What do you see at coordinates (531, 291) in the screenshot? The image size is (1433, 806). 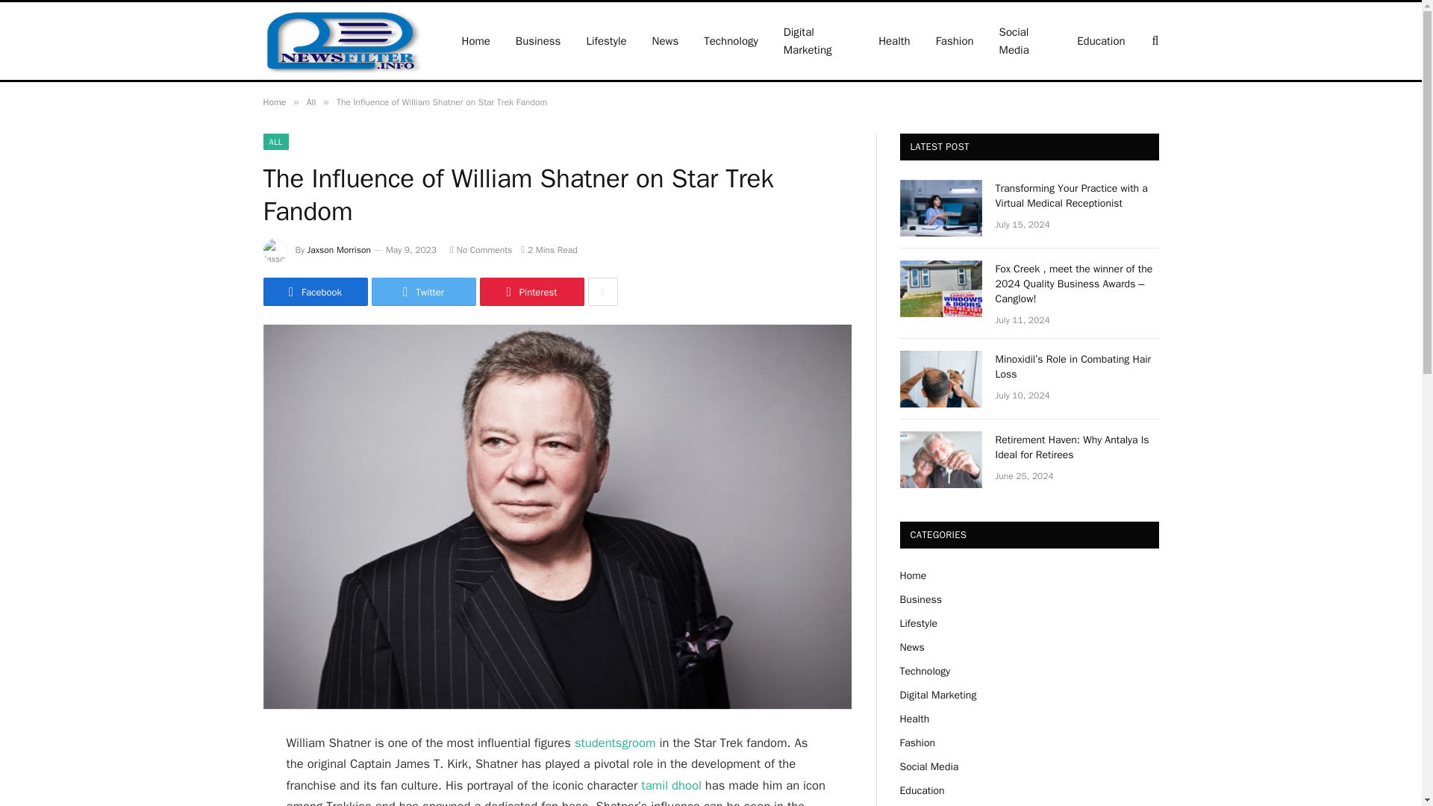 I see `Pinterest` at bounding box center [531, 291].